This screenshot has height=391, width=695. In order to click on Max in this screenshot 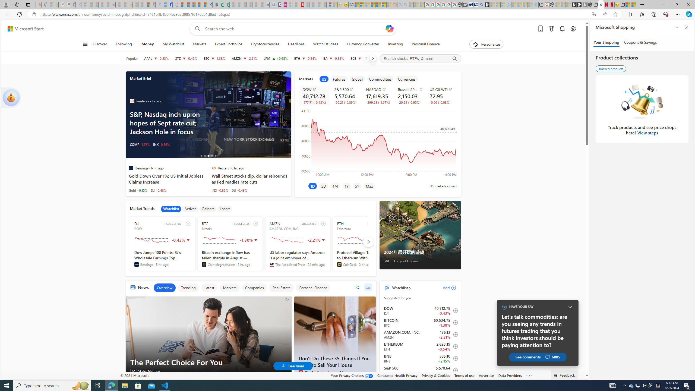, I will do `click(369, 186)`.